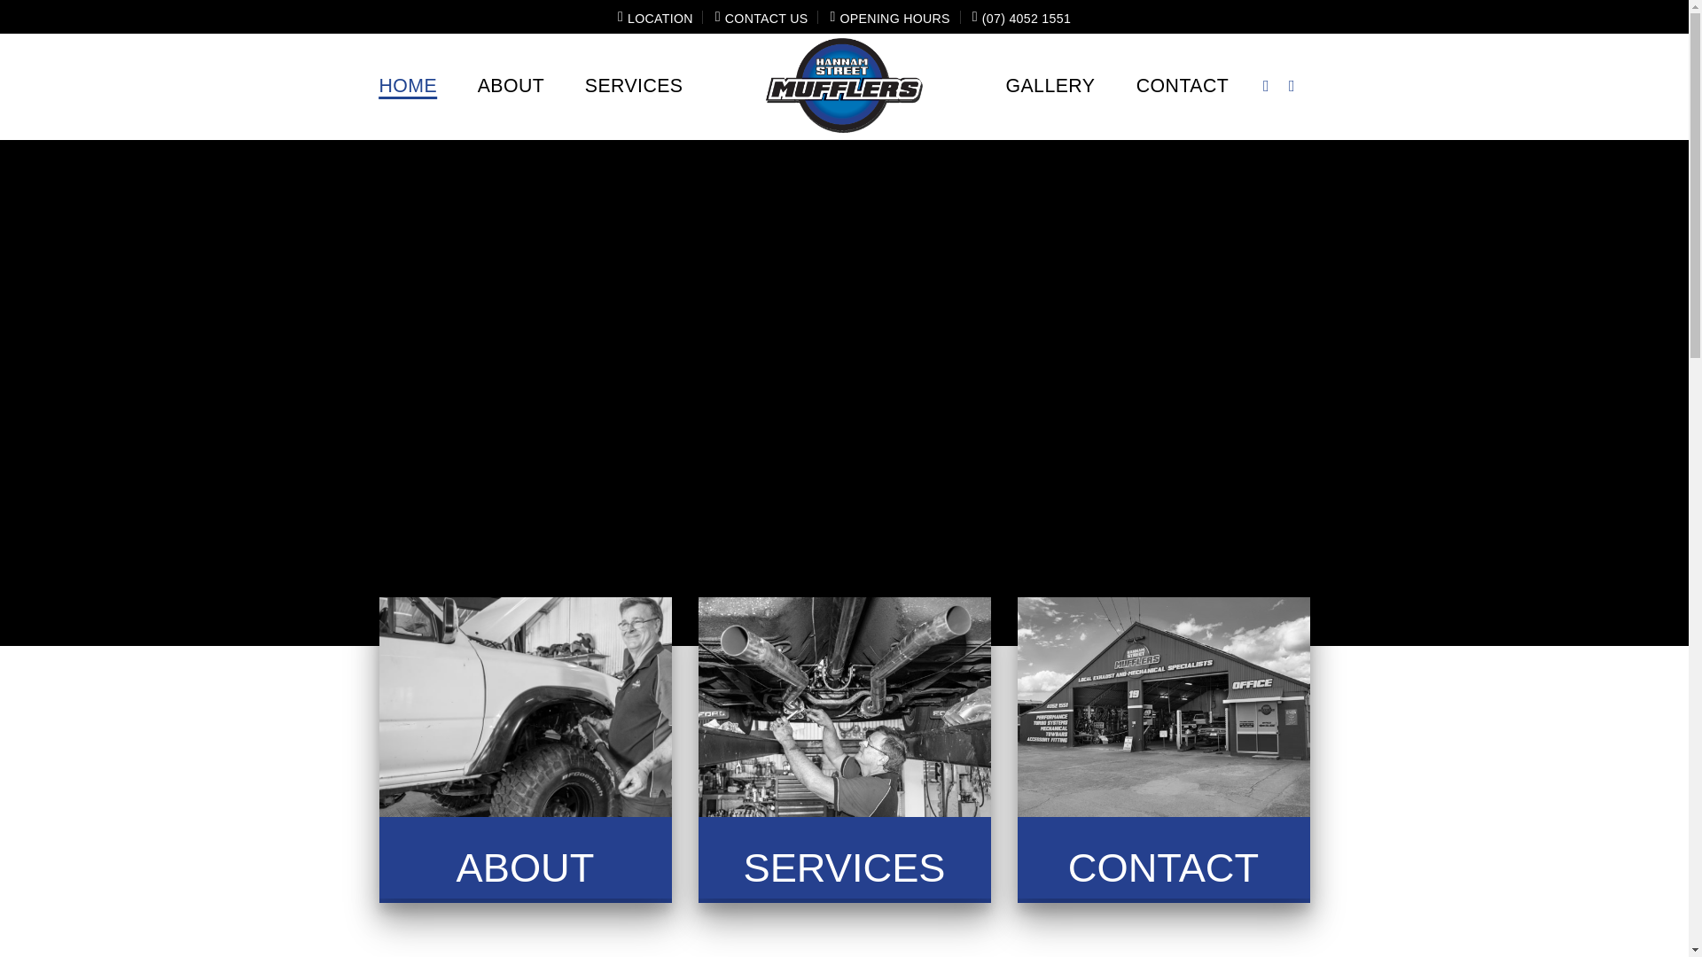  What do you see at coordinates (635, 86) in the screenshot?
I see `SERVICES` at bounding box center [635, 86].